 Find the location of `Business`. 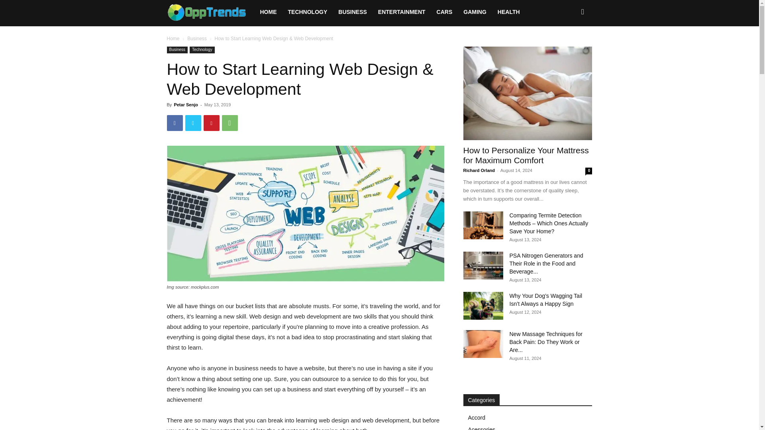

Business is located at coordinates (177, 49).